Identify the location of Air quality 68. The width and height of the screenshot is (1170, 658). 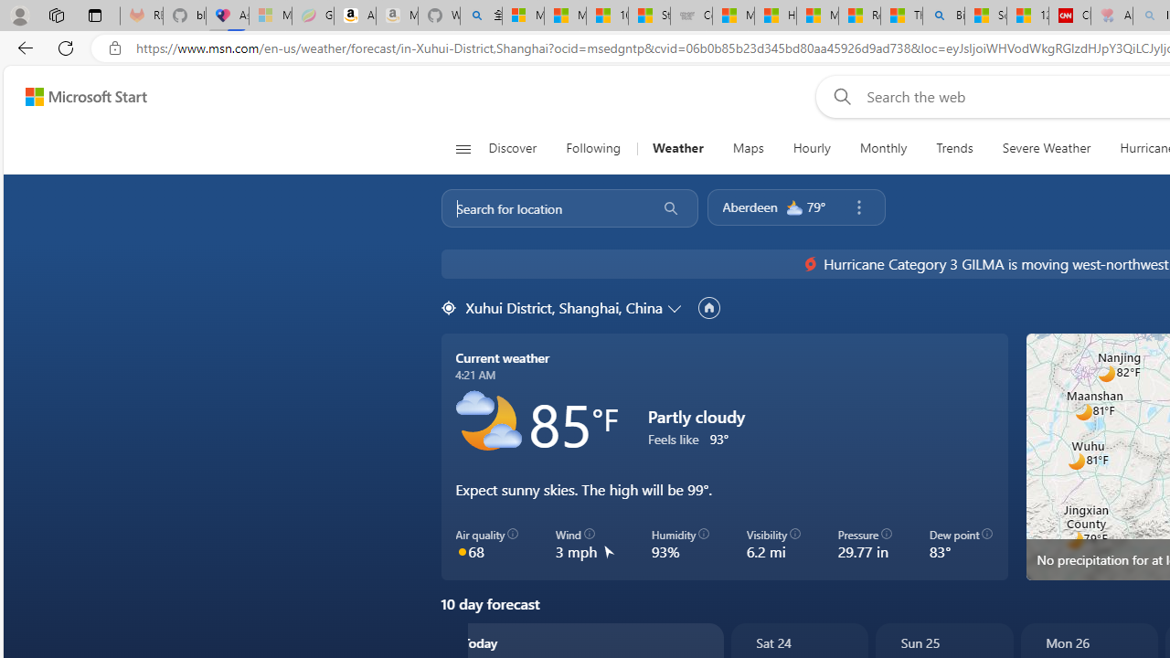
(486, 544).